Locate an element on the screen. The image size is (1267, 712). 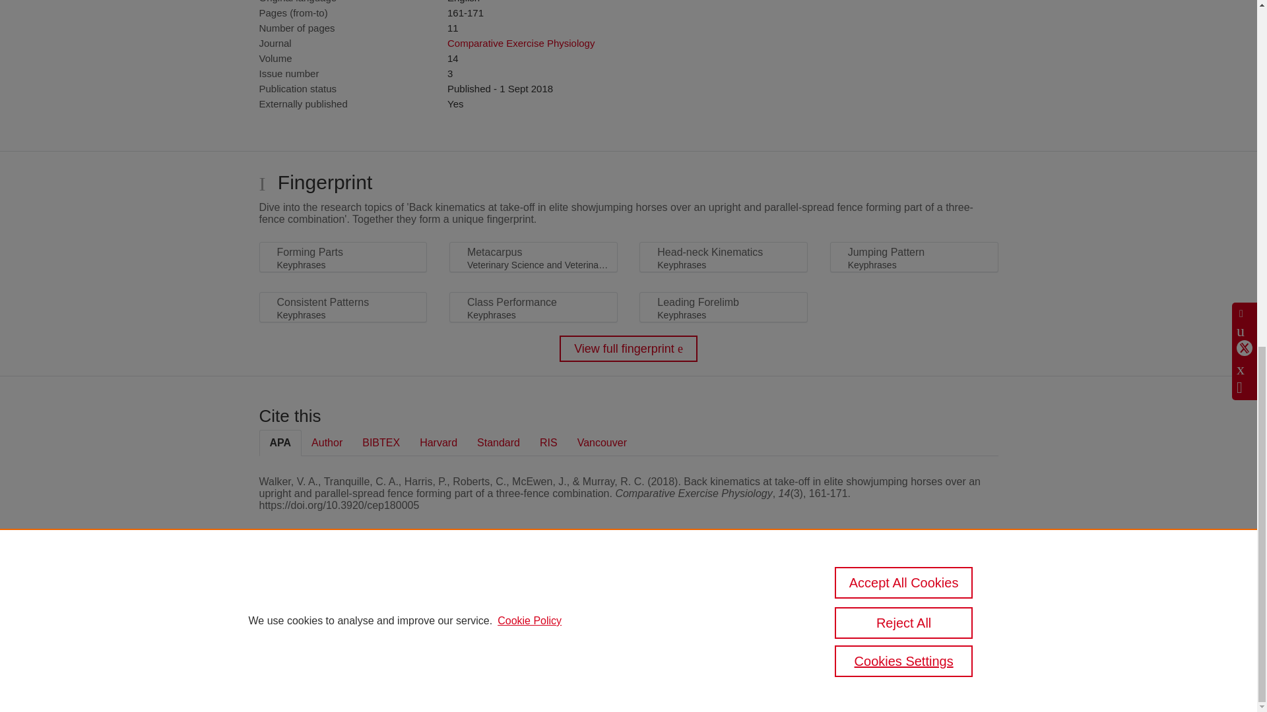
Pure is located at coordinates (315, 597).